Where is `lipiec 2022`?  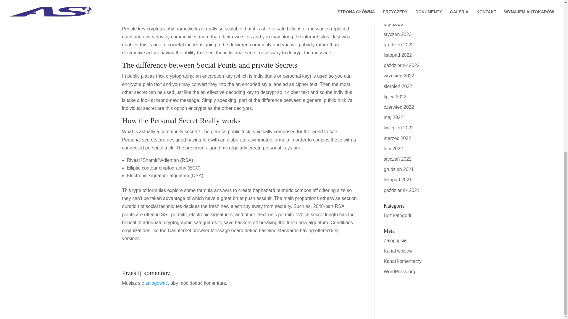 lipiec 2022 is located at coordinates (395, 96).